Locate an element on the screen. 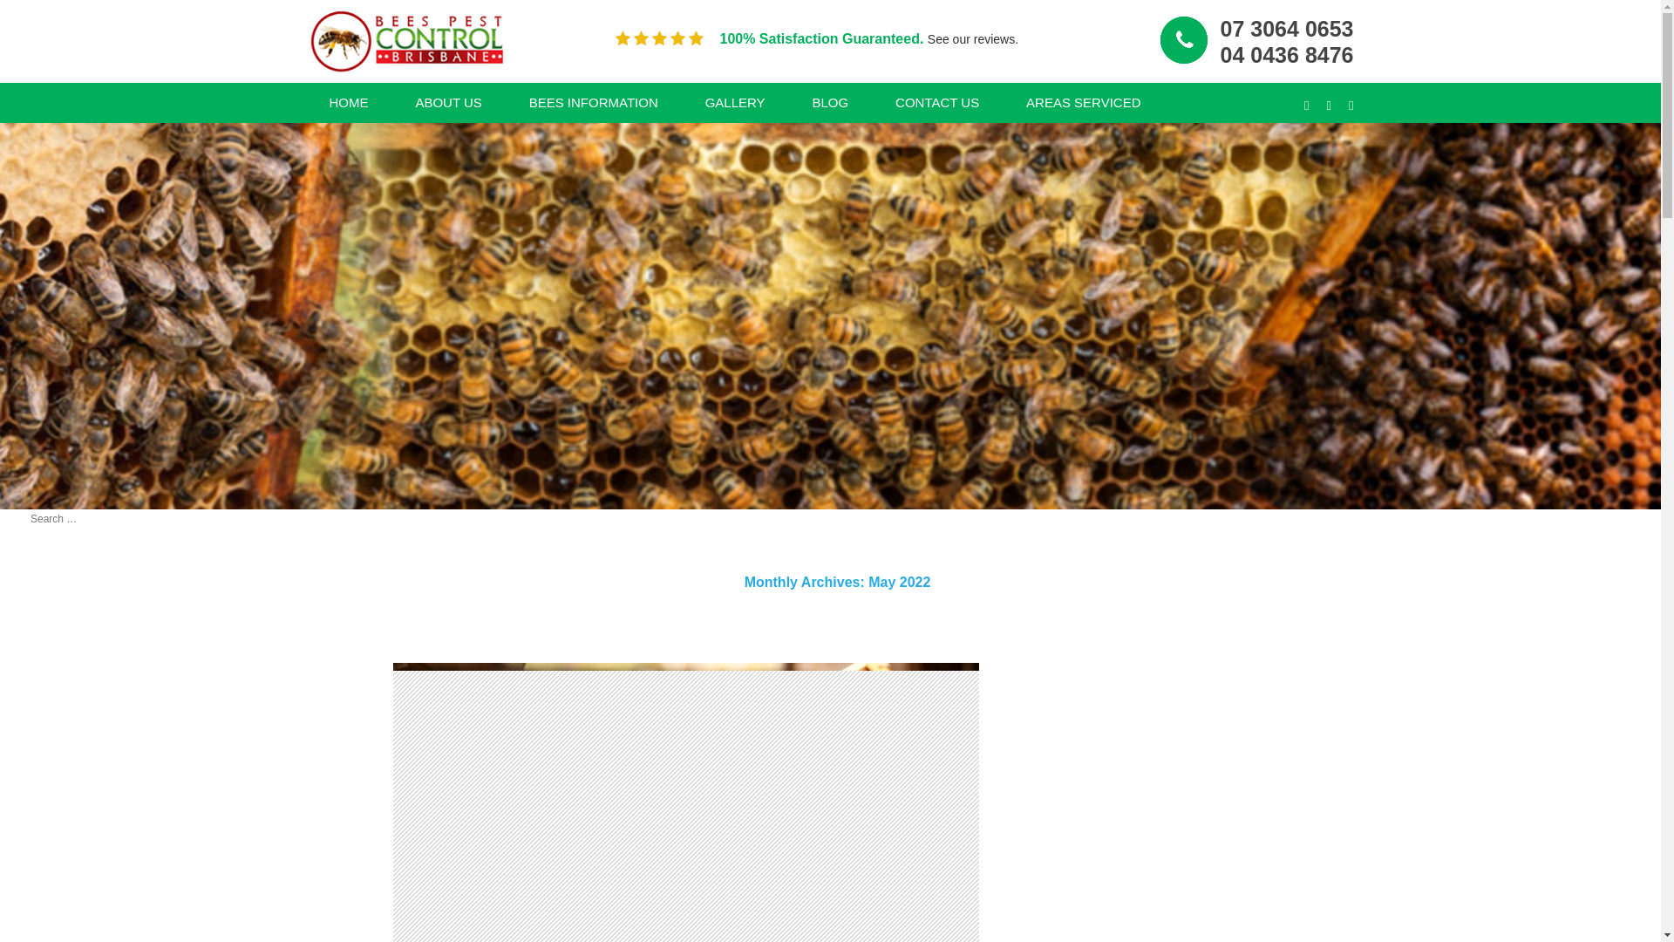 The image size is (1674, 942). Ballina Dentist is located at coordinates (406, 42).